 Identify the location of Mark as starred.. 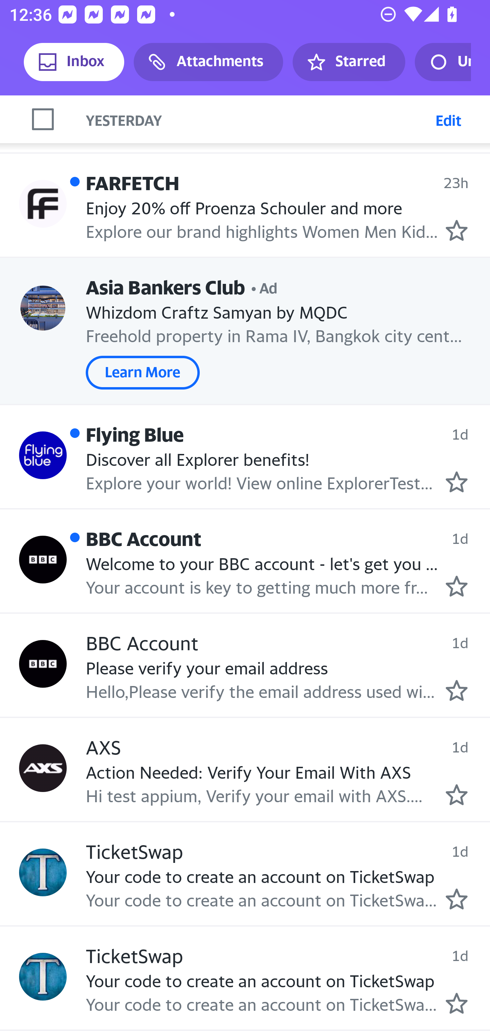
(457, 899).